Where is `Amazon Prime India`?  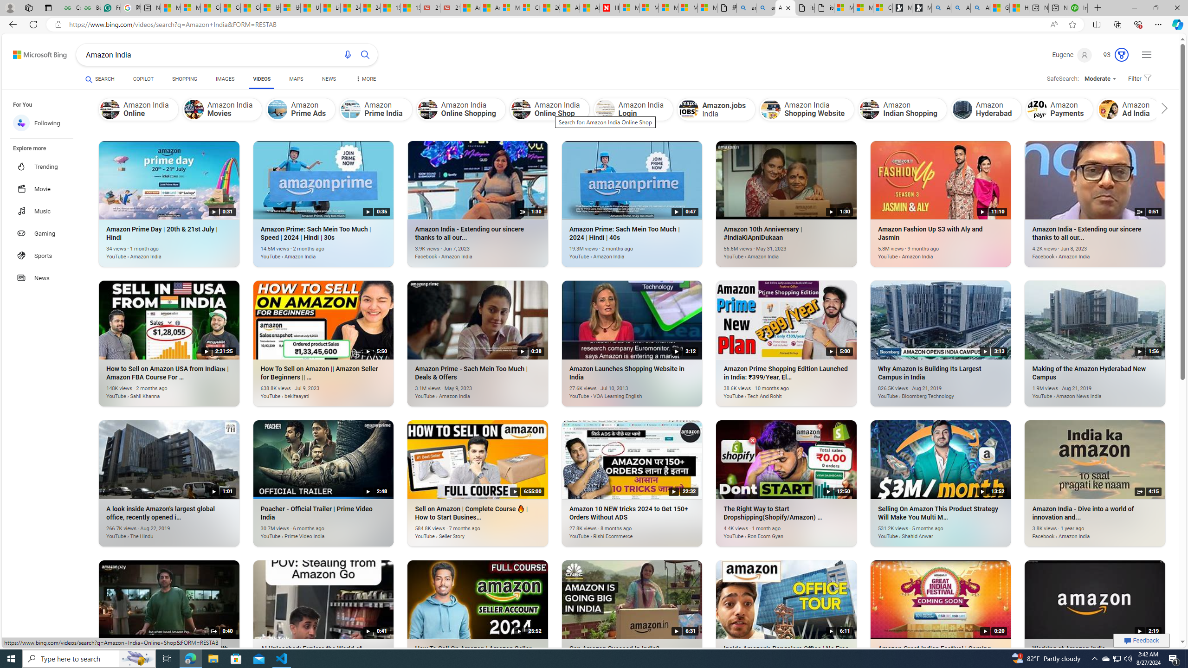 Amazon Prime India is located at coordinates (376, 109).